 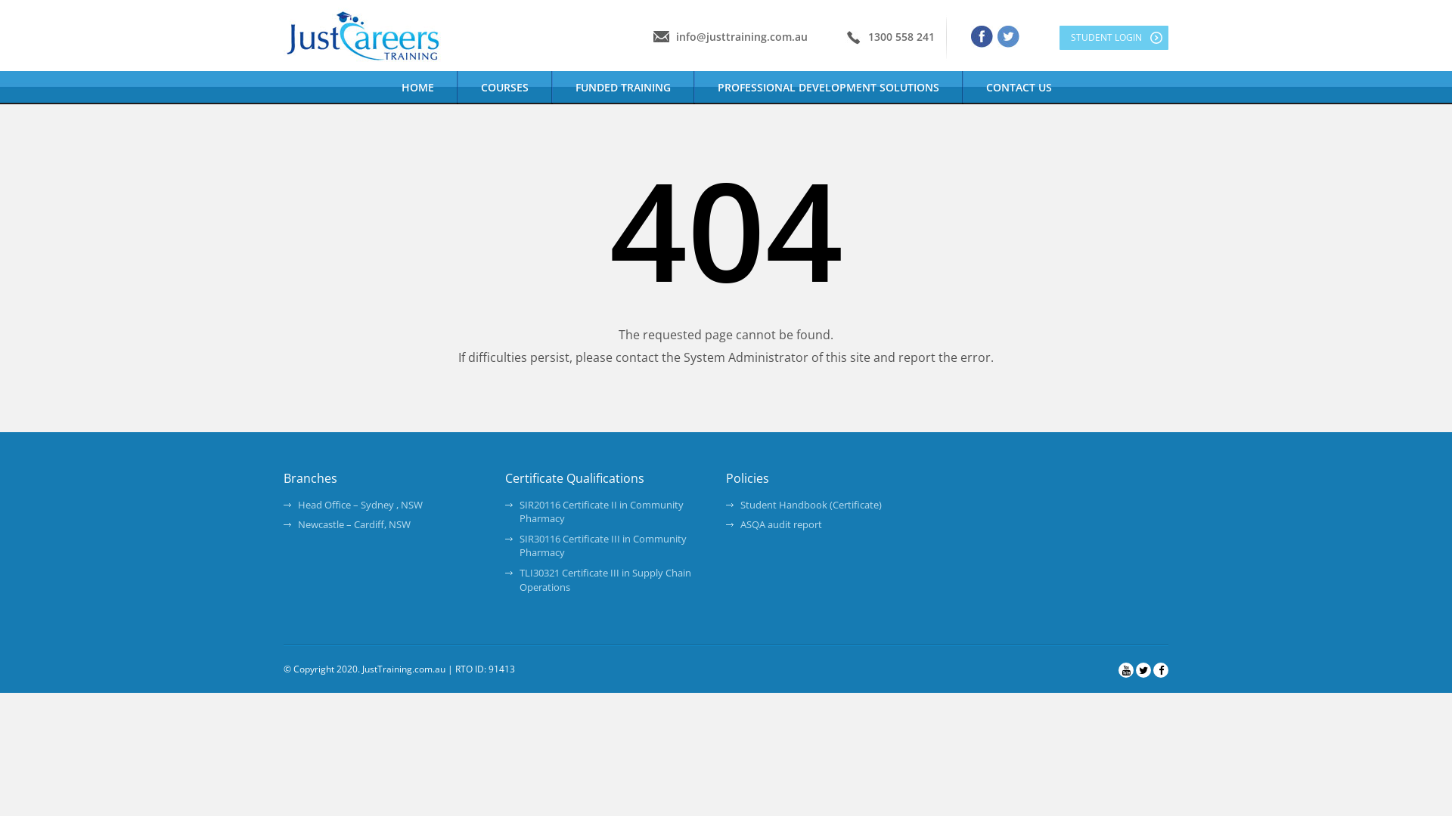 What do you see at coordinates (742, 36) in the screenshot?
I see `info@justtraining.com.au` at bounding box center [742, 36].